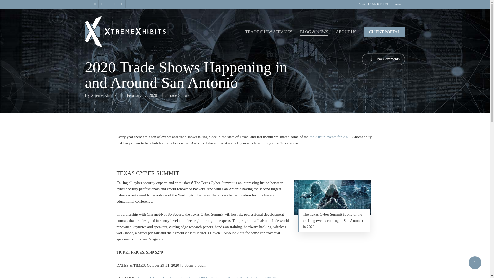 This screenshot has height=278, width=494. Describe the element at coordinates (103, 95) in the screenshot. I see `Xtreme Xhibits` at that location.